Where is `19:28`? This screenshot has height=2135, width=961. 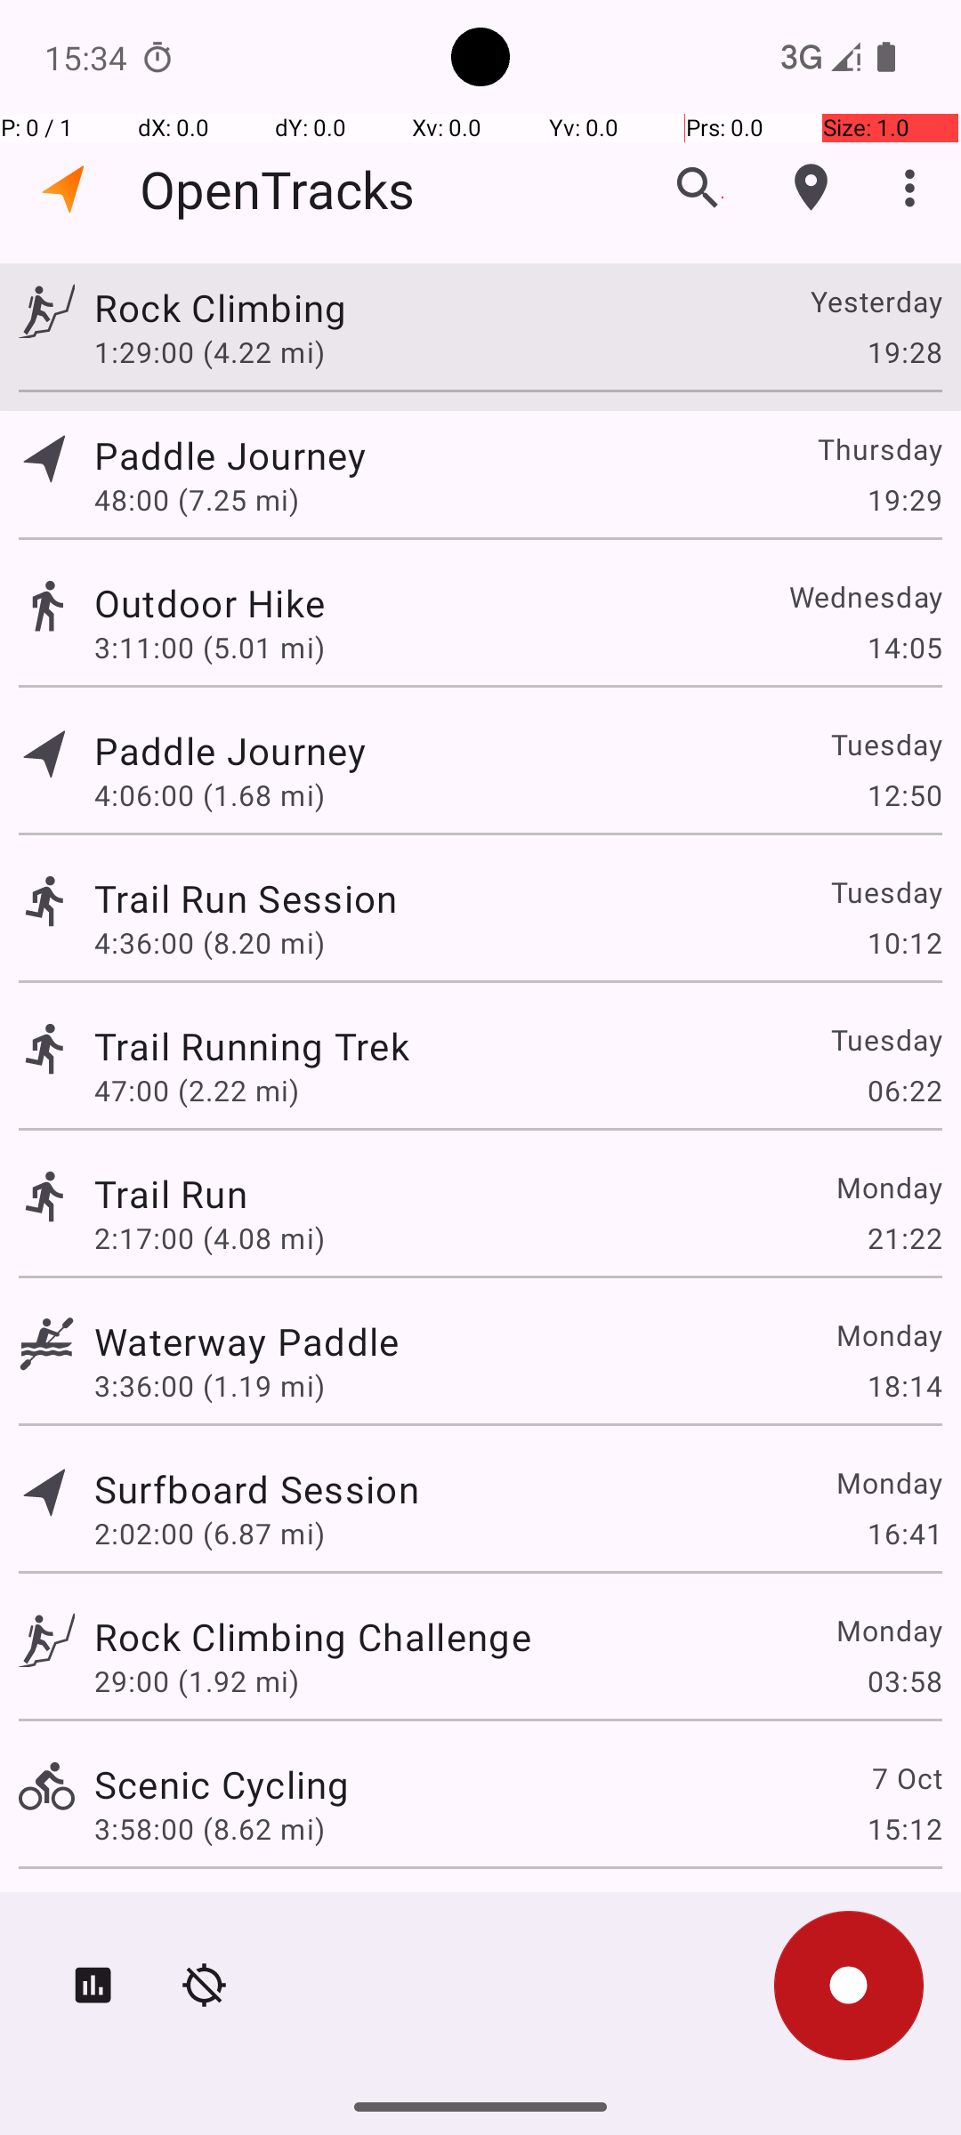 19:28 is located at coordinates (904, 351).